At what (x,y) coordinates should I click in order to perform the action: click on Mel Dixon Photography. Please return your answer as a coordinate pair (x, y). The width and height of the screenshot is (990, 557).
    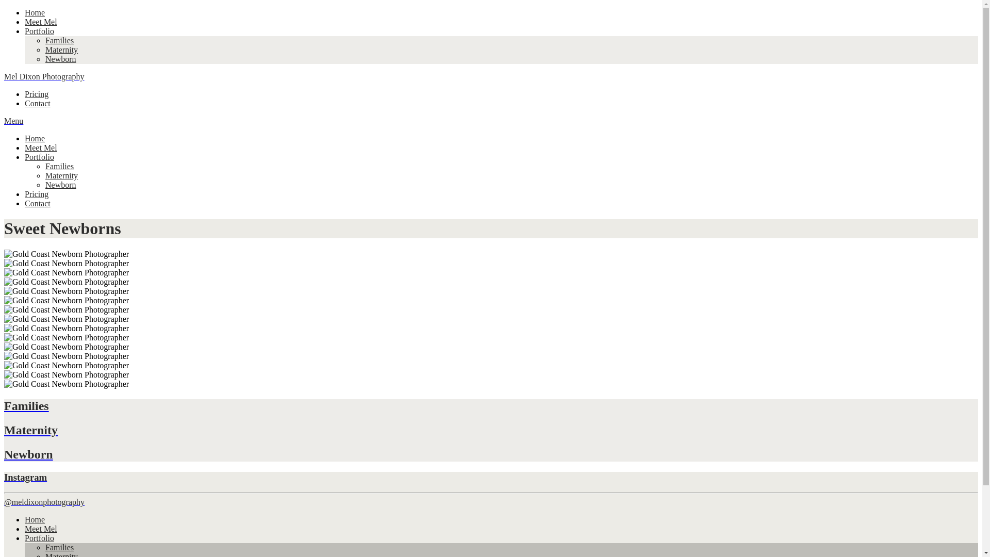
    Looking at the image, I should click on (44, 76).